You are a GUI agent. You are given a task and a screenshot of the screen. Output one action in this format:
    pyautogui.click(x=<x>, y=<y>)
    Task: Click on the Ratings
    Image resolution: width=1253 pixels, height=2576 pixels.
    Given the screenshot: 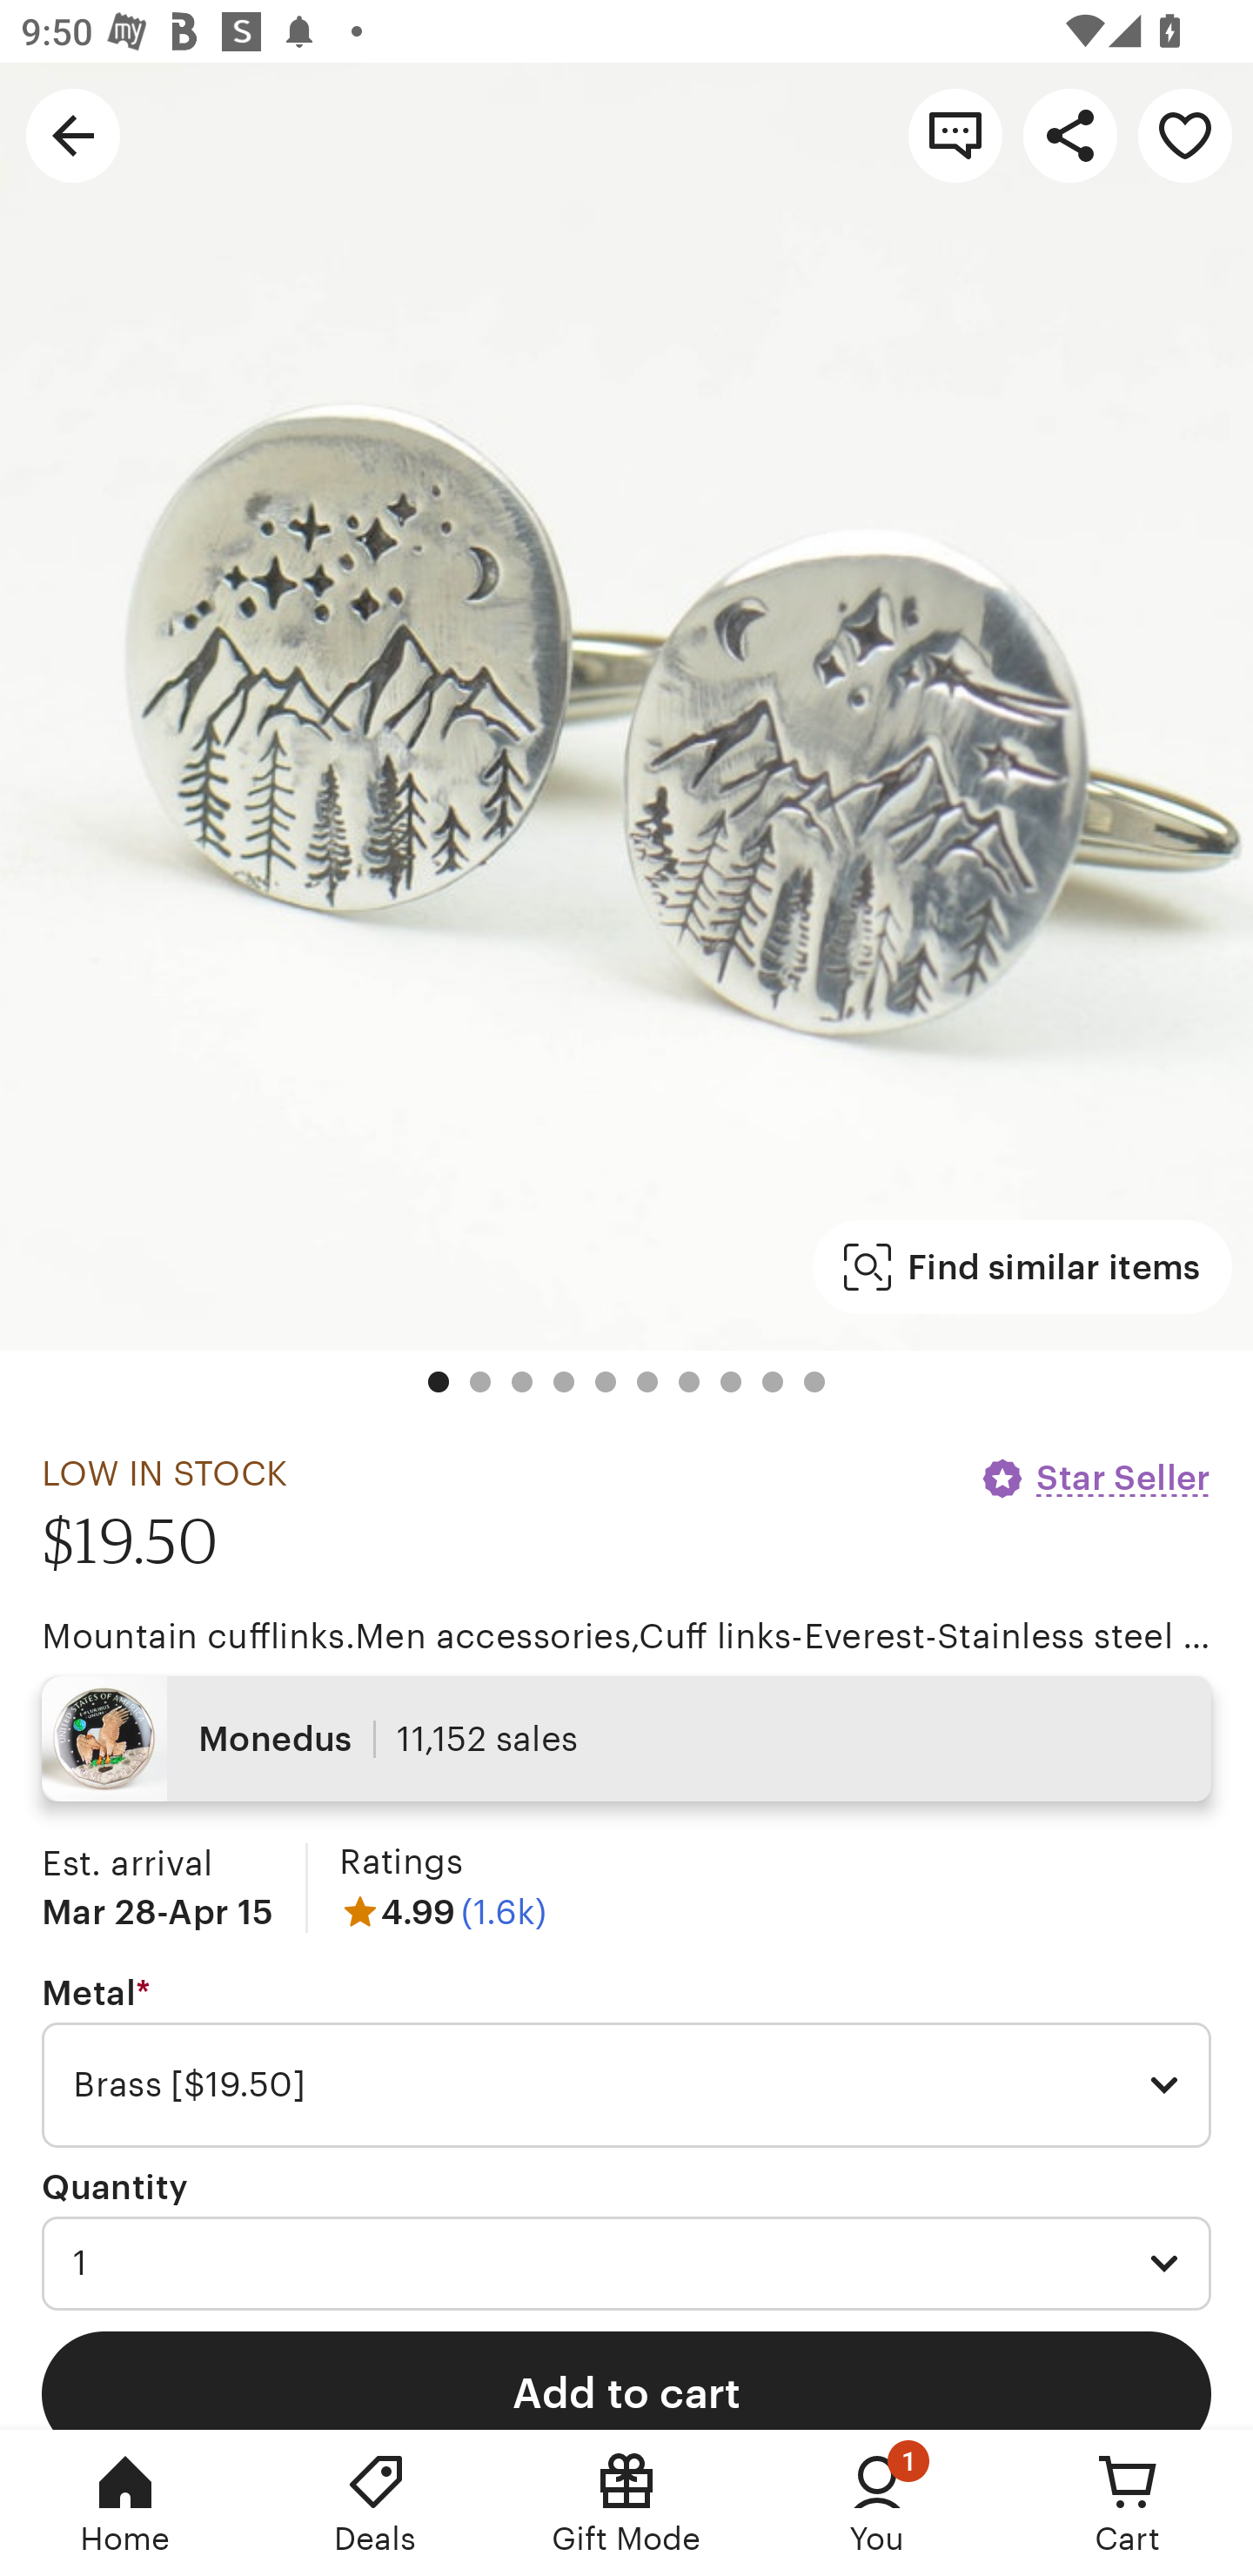 What is the action you would take?
    pyautogui.click(x=400, y=1862)
    